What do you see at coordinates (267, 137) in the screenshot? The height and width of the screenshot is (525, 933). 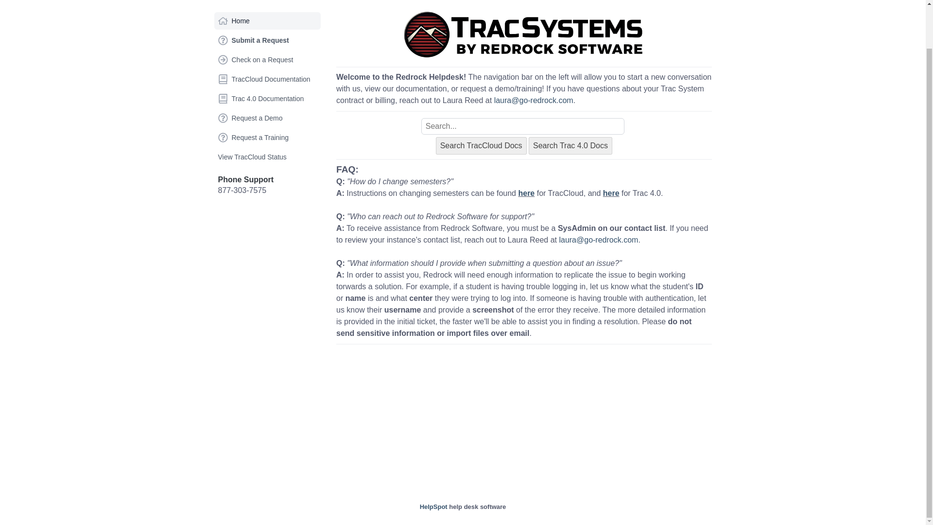 I see `Request a Training` at bounding box center [267, 137].